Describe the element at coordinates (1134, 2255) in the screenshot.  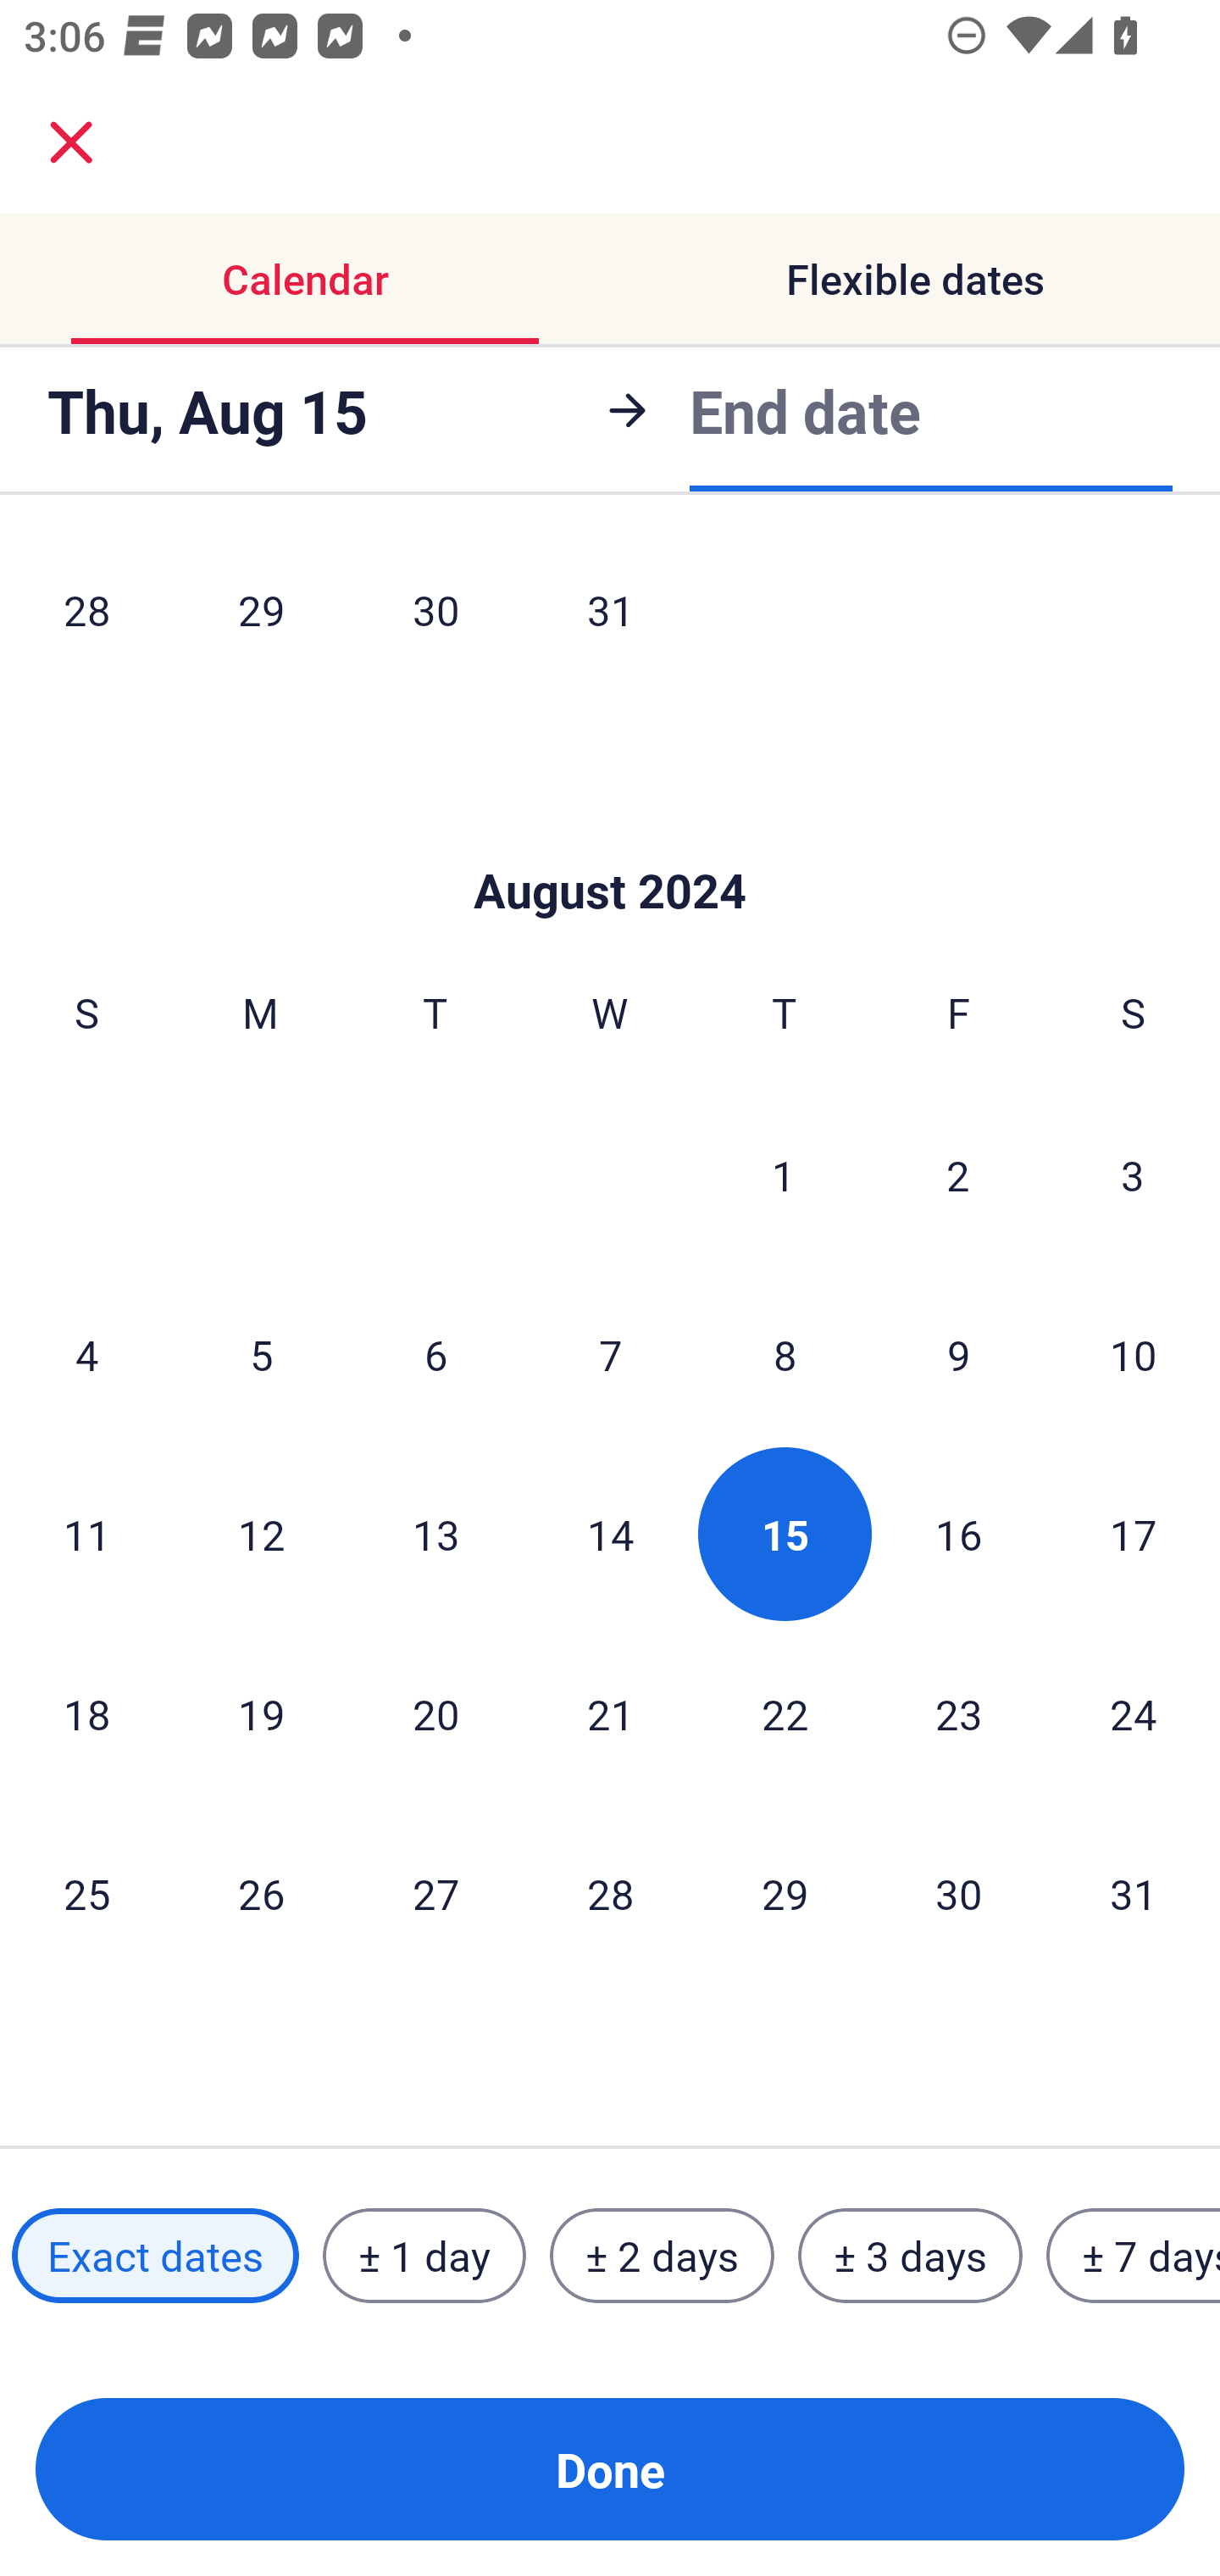
I see `± 7 days` at that location.